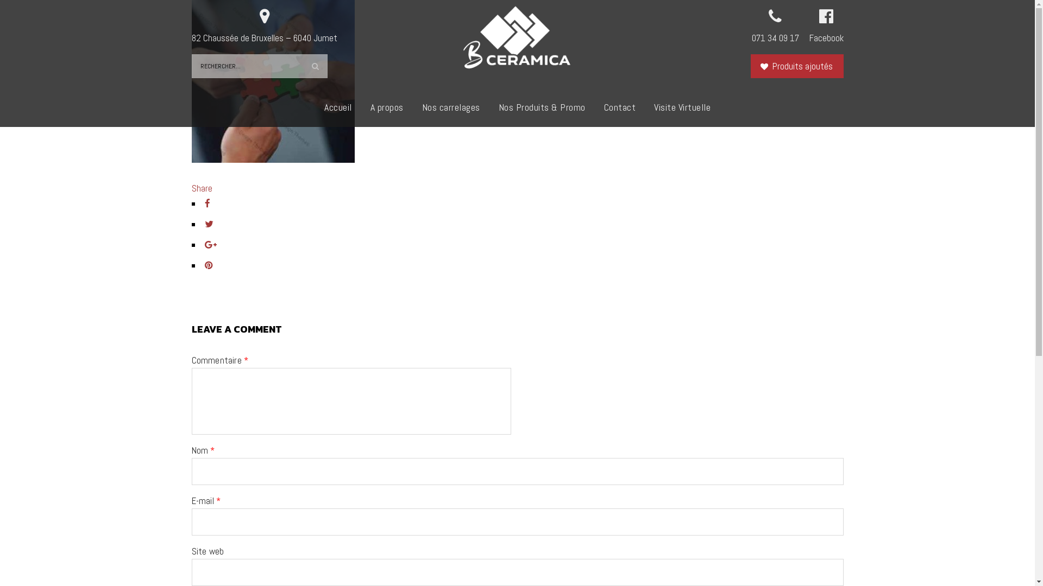 This screenshot has width=1043, height=586. What do you see at coordinates (827, 26) in the screenshot?
I see `Facebook` at bounding box center [827, 26].